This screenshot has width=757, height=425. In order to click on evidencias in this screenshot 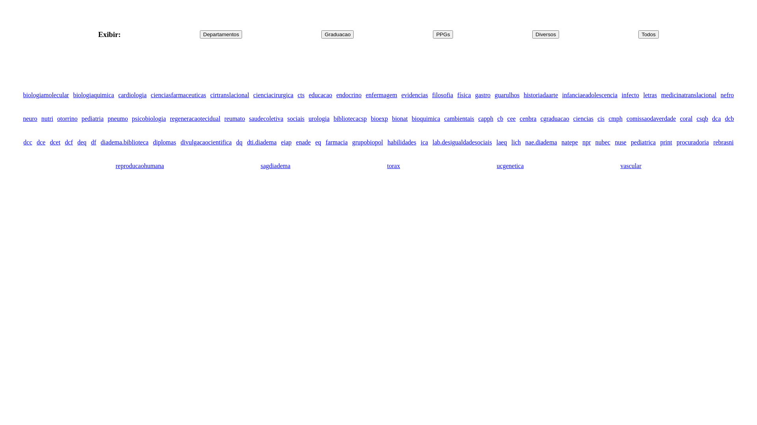, I will do `click(415, 95)`.